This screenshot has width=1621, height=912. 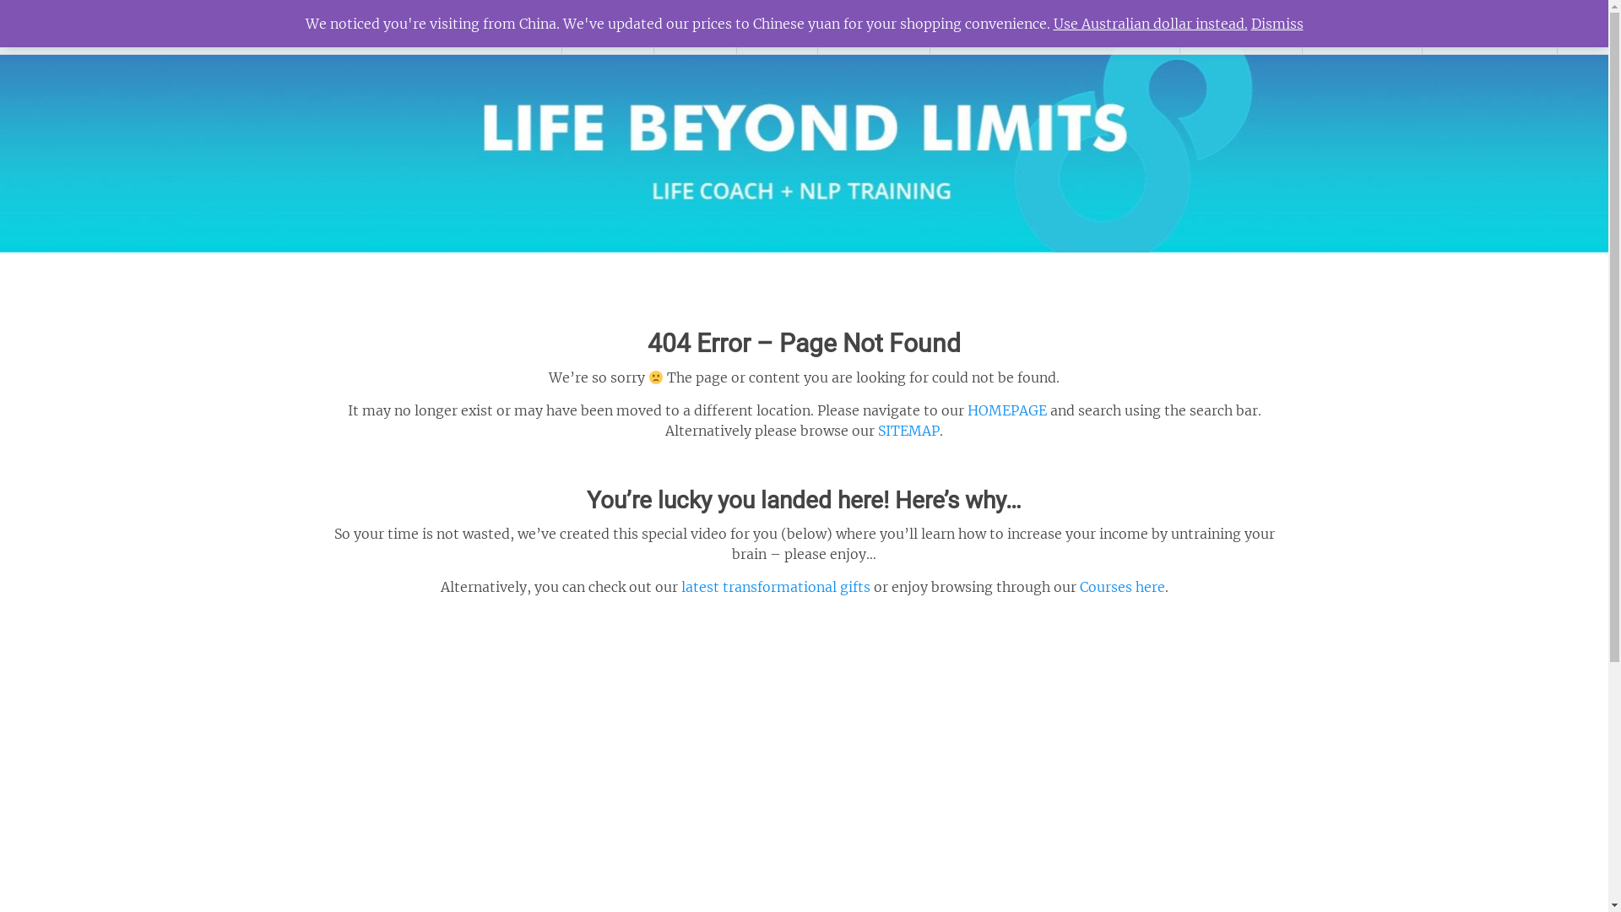 What do you see at coordinates (1055, 27) in the screenshot?
I see `Free Life Coach + NLP Training` at bounding box center [1055, 27].